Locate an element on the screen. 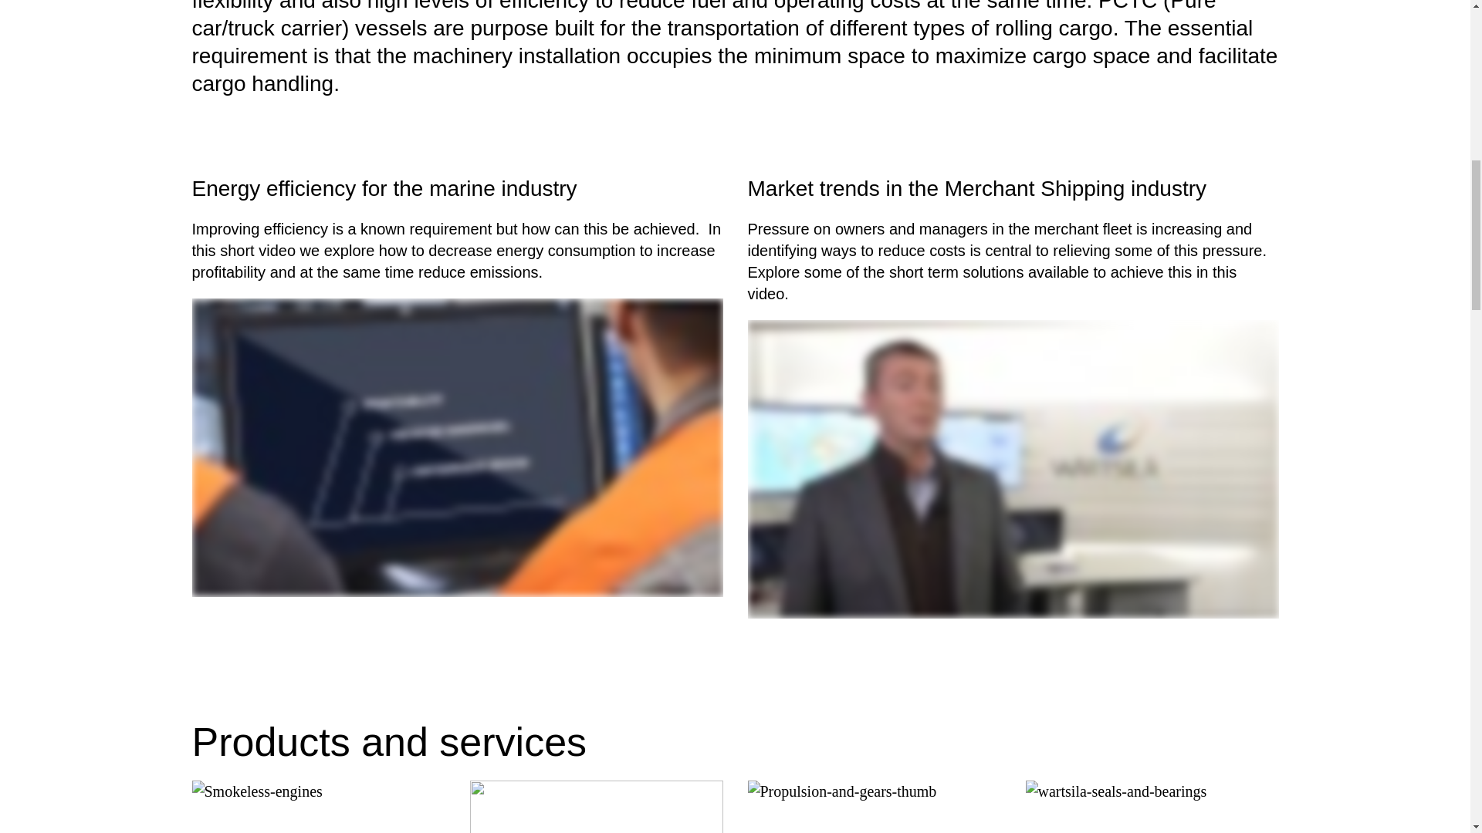  Propulsors and gears is located at coordinates (874, 807).